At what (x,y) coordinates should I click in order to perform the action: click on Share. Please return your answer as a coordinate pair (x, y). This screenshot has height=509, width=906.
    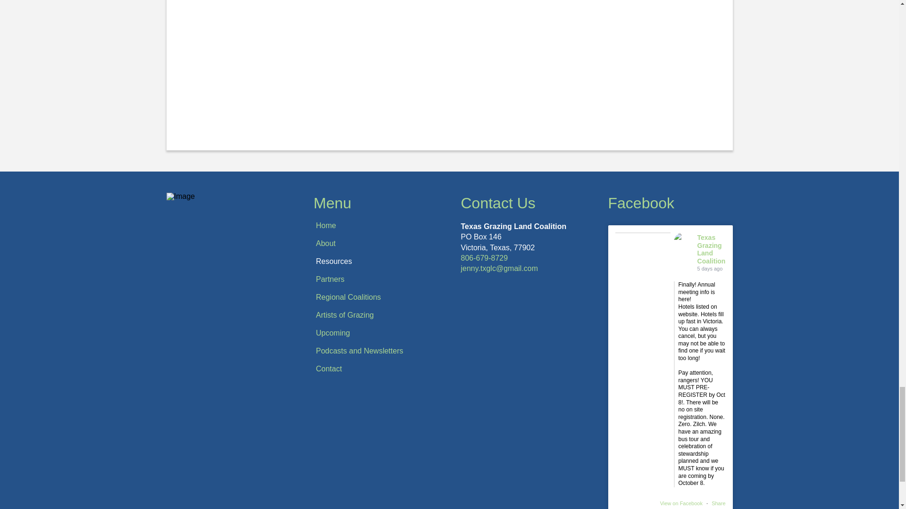
    Looking at the image, I should click on (718, 503).